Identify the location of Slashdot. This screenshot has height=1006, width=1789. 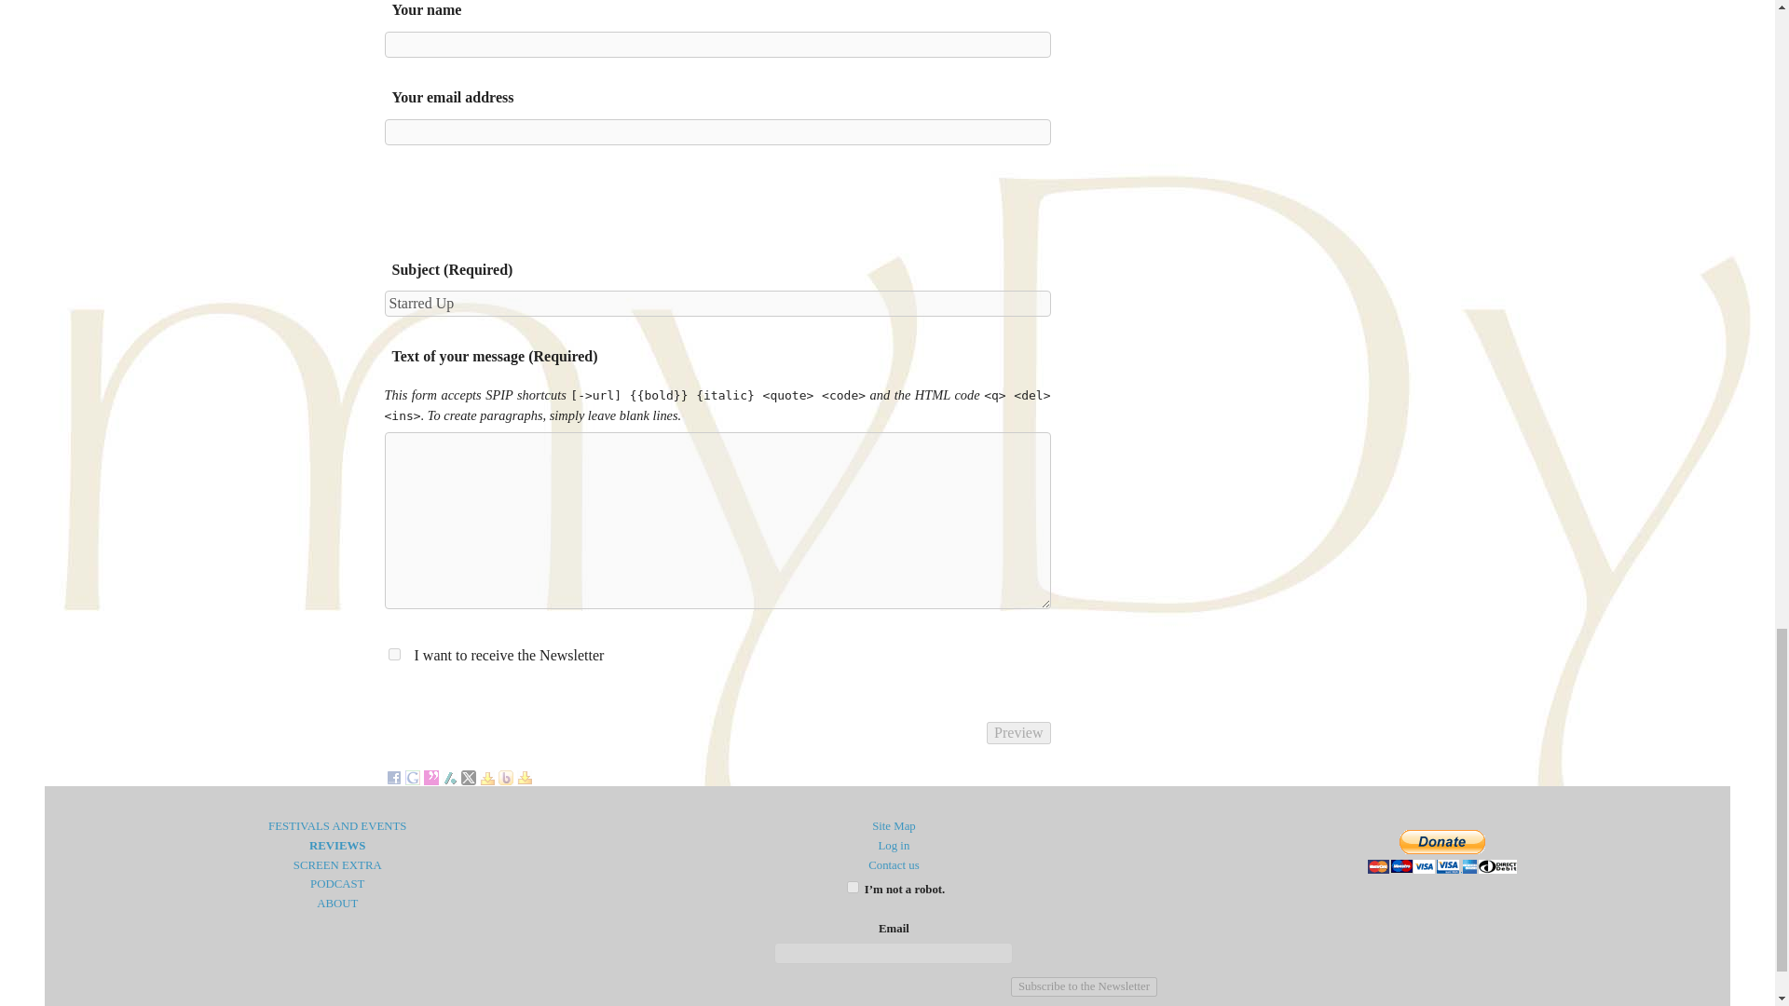
(449, 775).